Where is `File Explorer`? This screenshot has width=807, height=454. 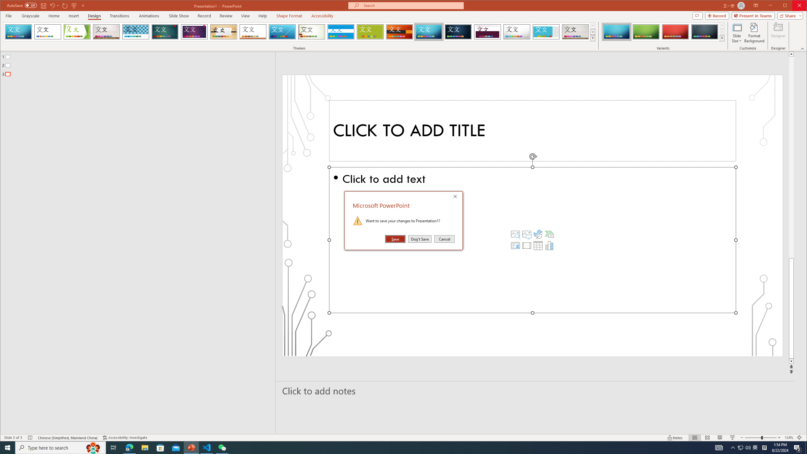
File Explorer is located at coordinates (145, 448).